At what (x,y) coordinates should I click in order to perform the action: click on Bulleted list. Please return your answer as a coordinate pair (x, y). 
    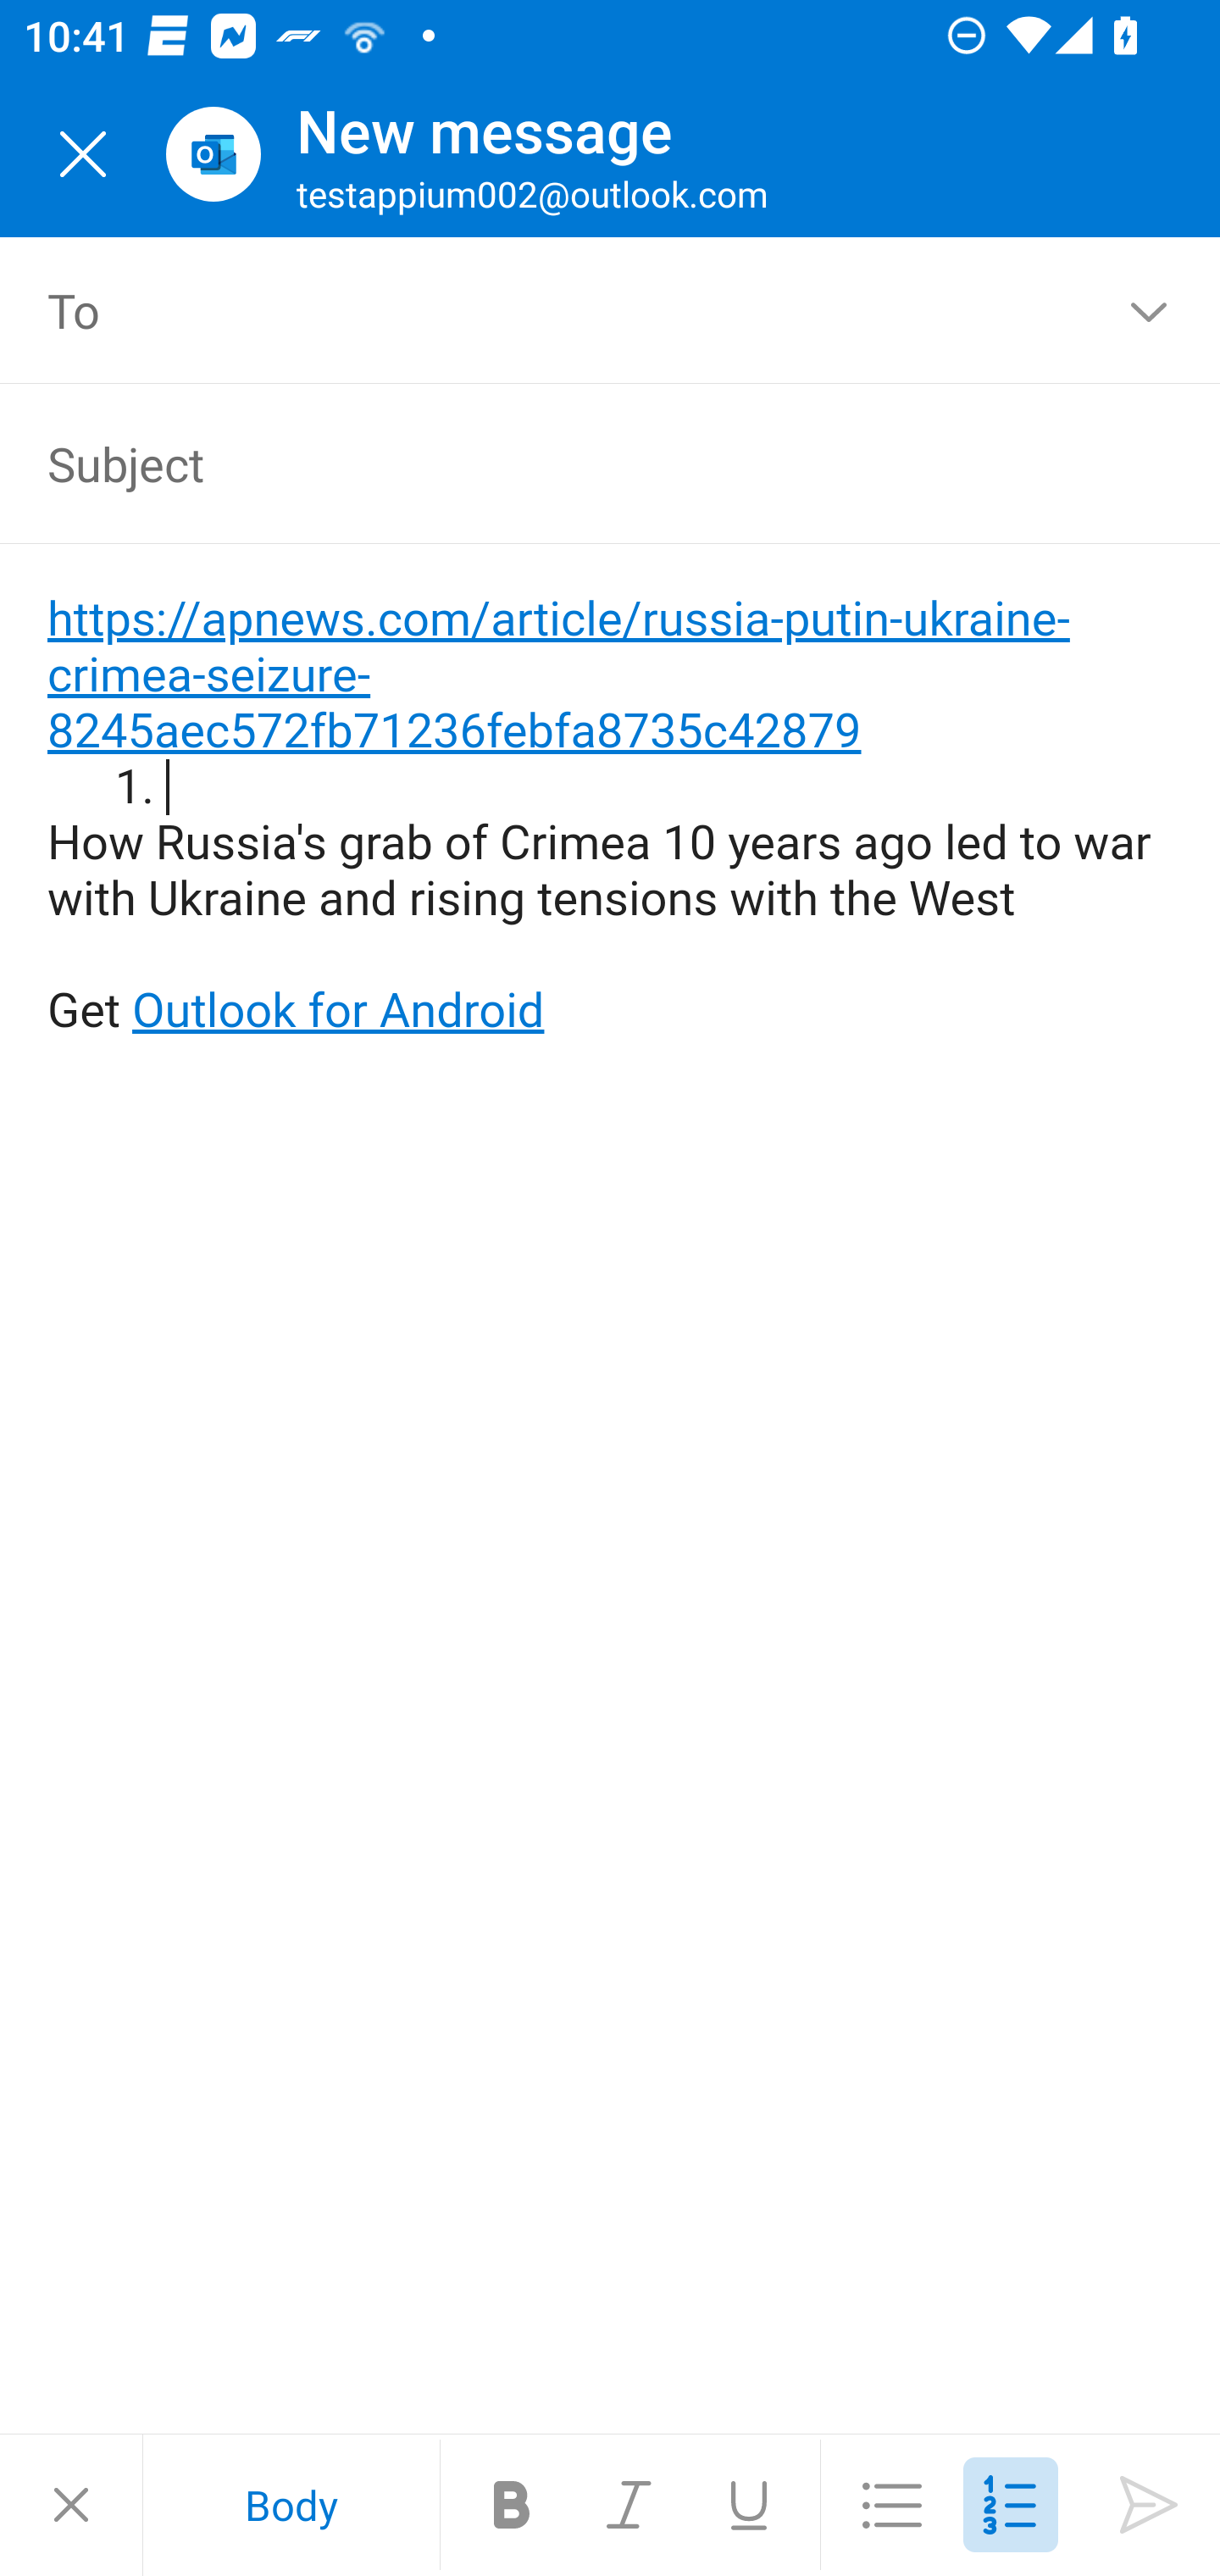
    Looking at the image, I should click on (891, 2505).